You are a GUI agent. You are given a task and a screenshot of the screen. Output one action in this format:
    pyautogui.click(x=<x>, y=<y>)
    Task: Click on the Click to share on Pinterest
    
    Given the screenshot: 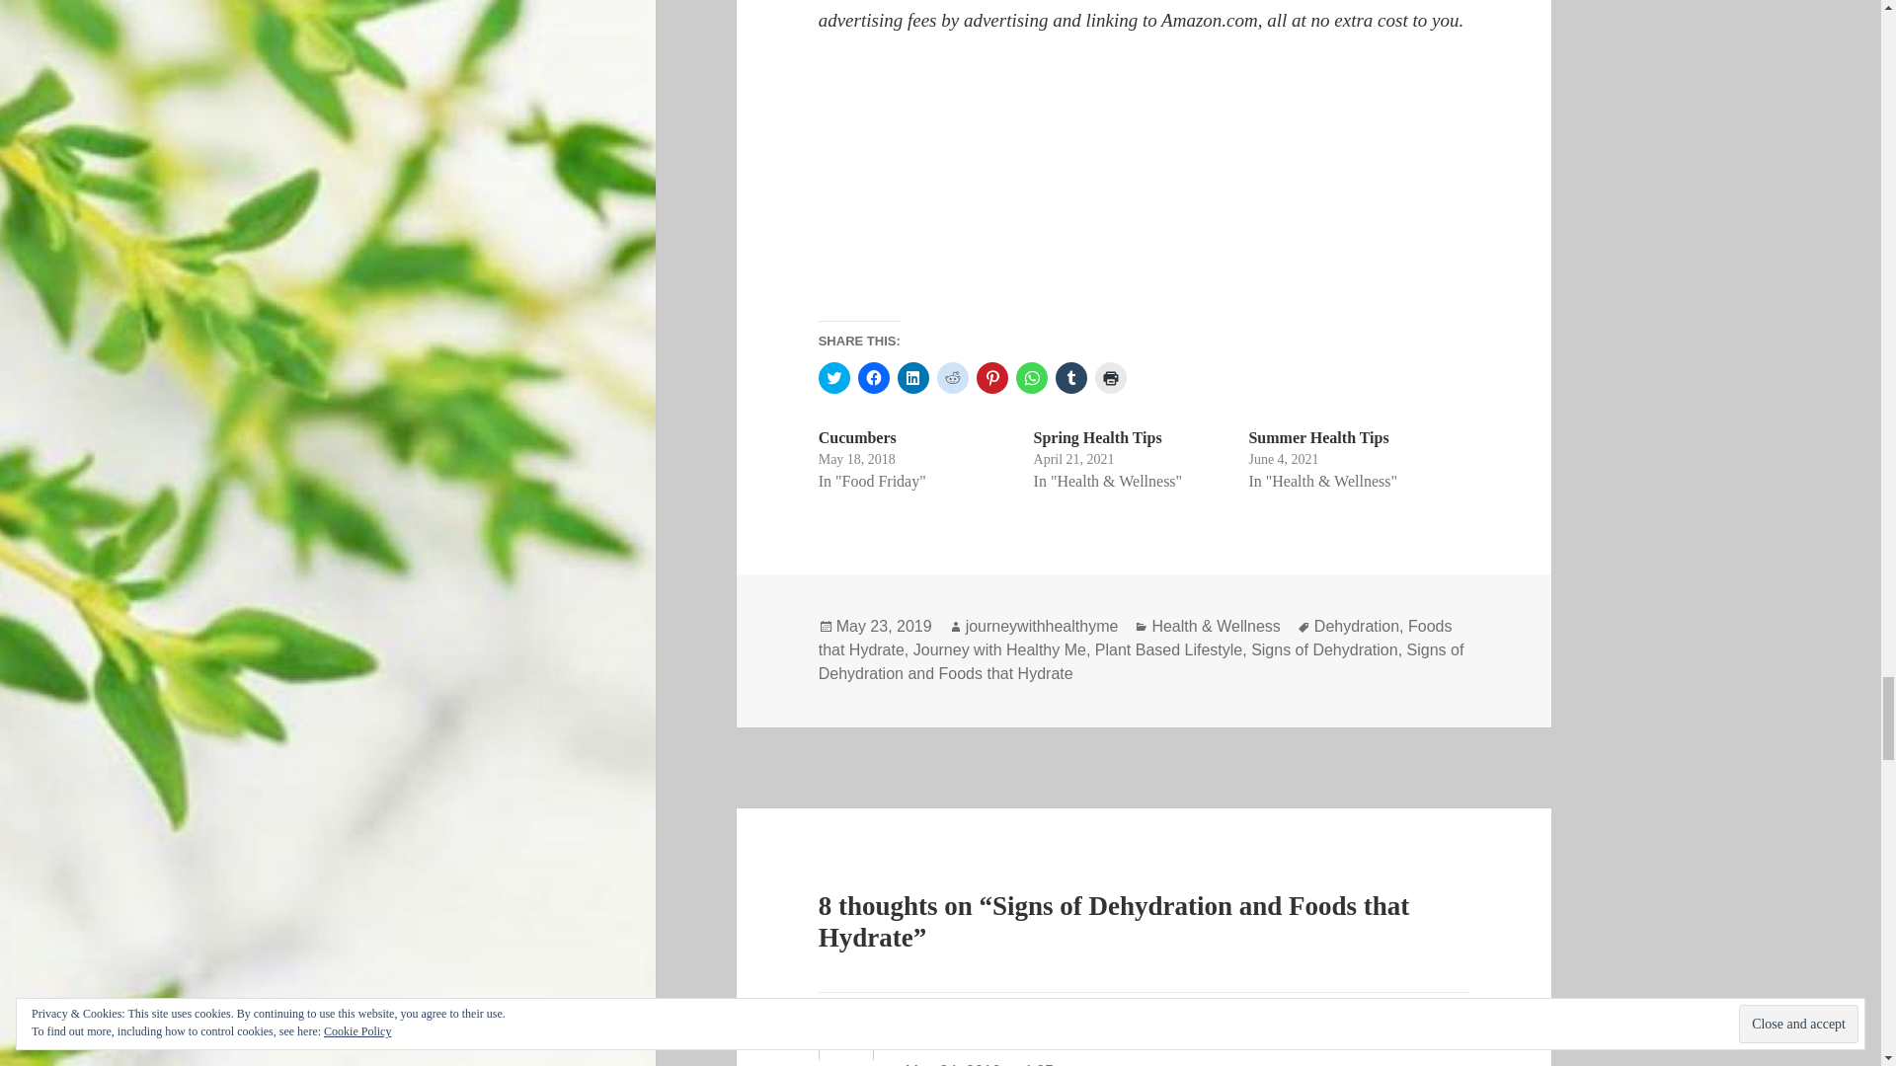 What is the action you would take?
    pyautogui.click(x=991, y=377)
    